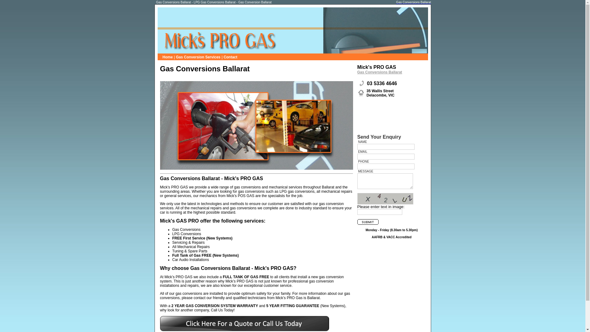  Describe the element at coordinates (230, 57) in the screenshot. I see `Contact` at that location.